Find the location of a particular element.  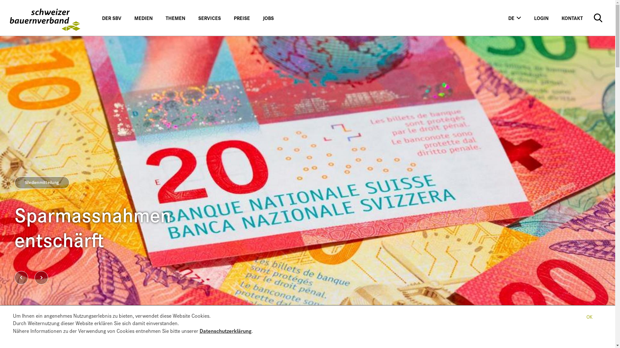

PREISE is located at coordinates (242, 18).